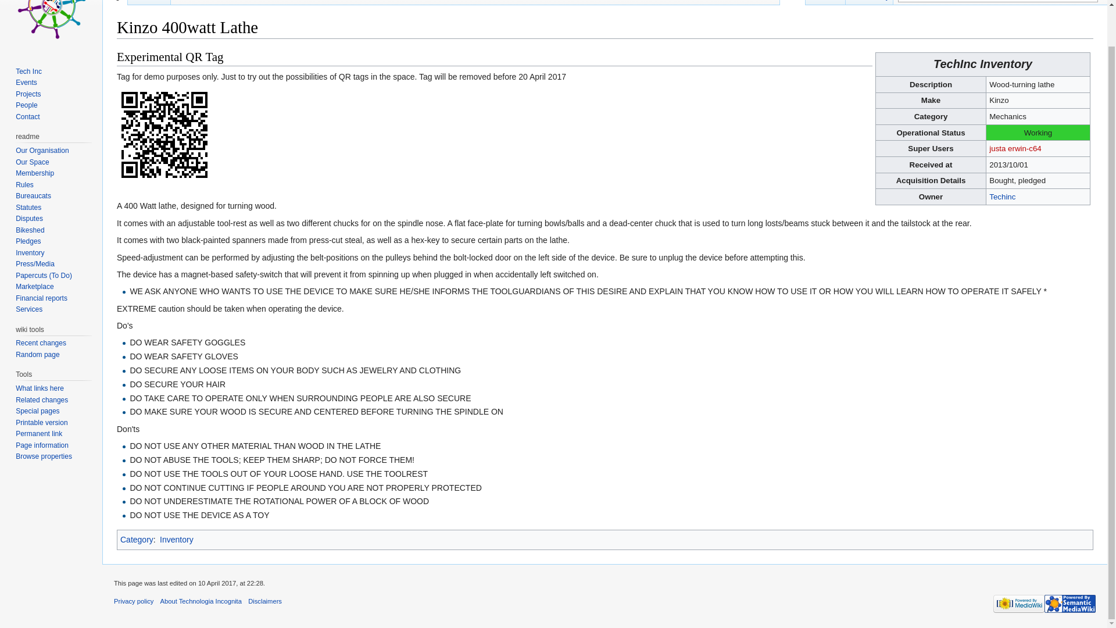 This screenshot has height=628, width=1116. I want to click on Disputes, so click(29, 219).